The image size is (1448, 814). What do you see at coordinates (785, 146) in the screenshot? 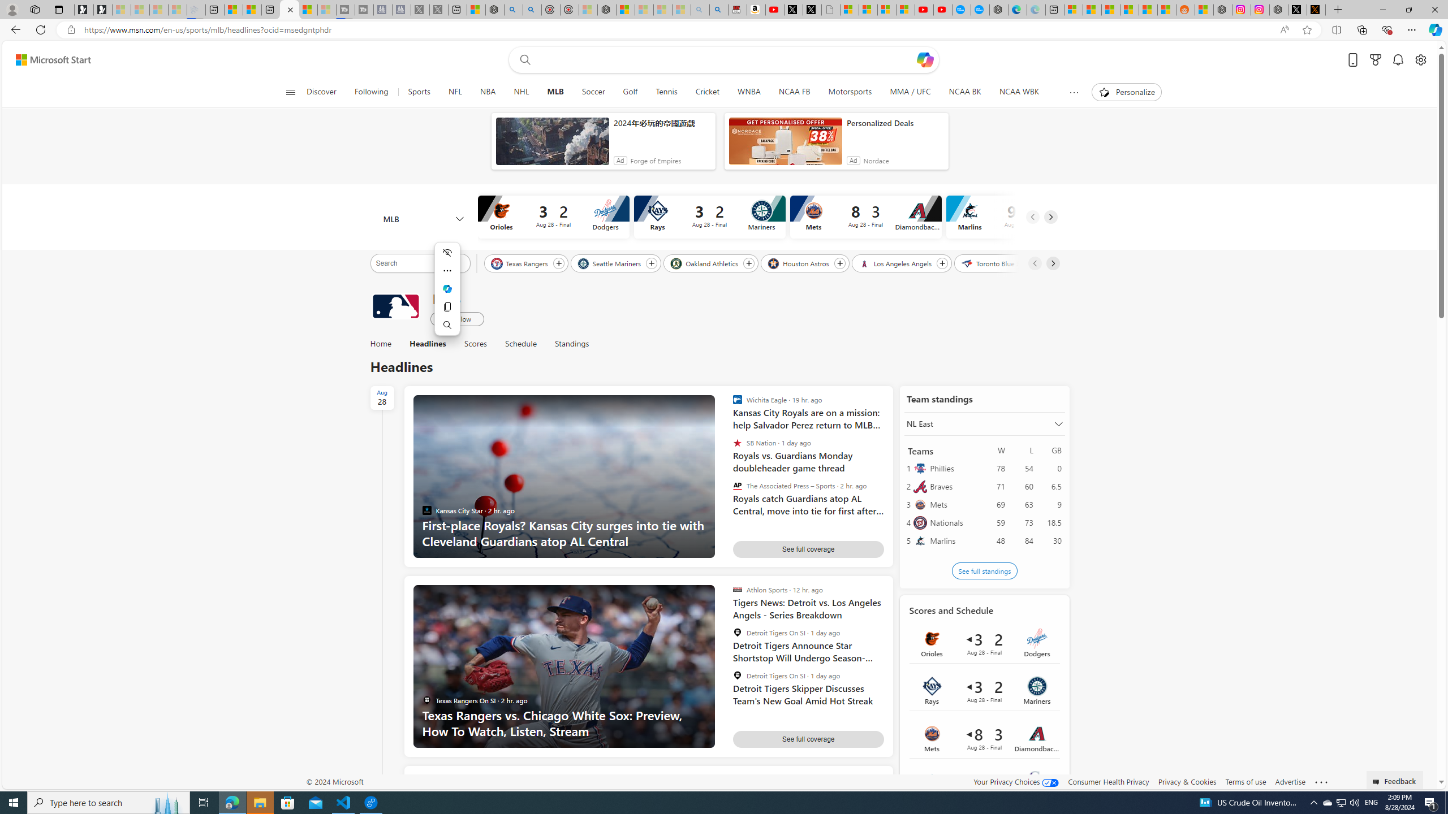
I see `anim-content` at bounding box center [785, 146].